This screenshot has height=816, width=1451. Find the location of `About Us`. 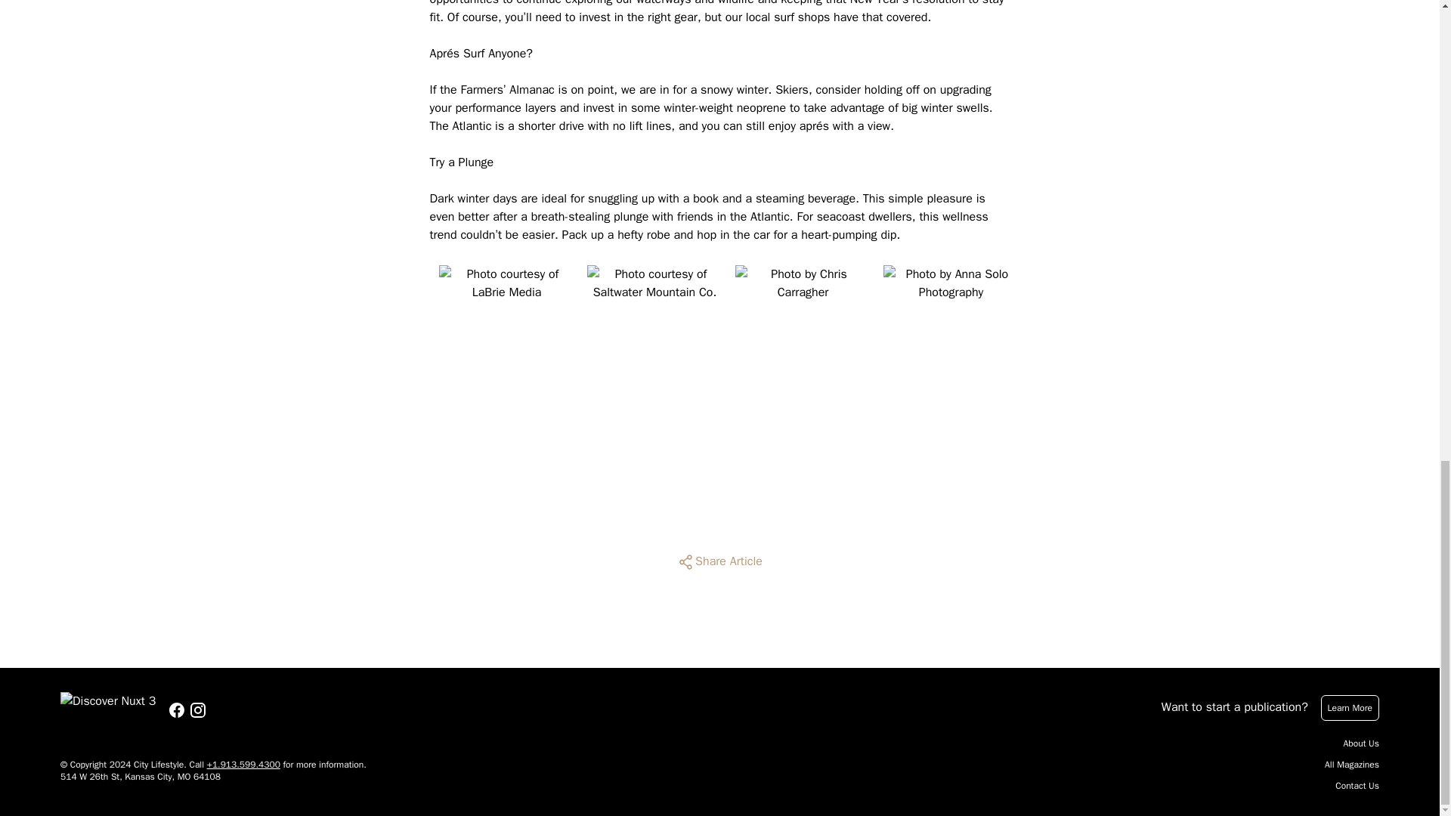

About Us is located at coordinates (1361, 743).